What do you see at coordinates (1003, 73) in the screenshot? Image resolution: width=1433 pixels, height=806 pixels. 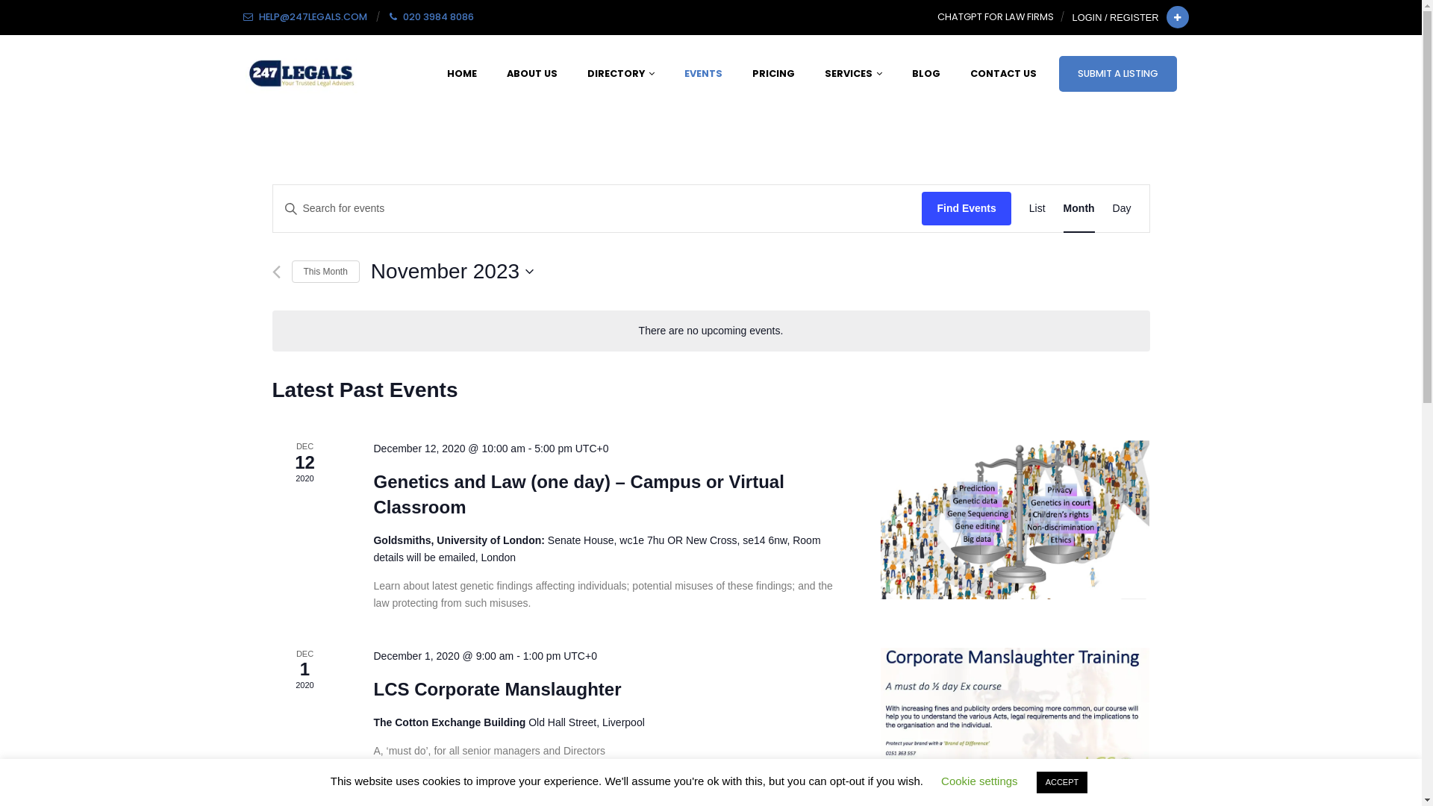 I see `CONTACT US` at bounding box center [1003, 73].